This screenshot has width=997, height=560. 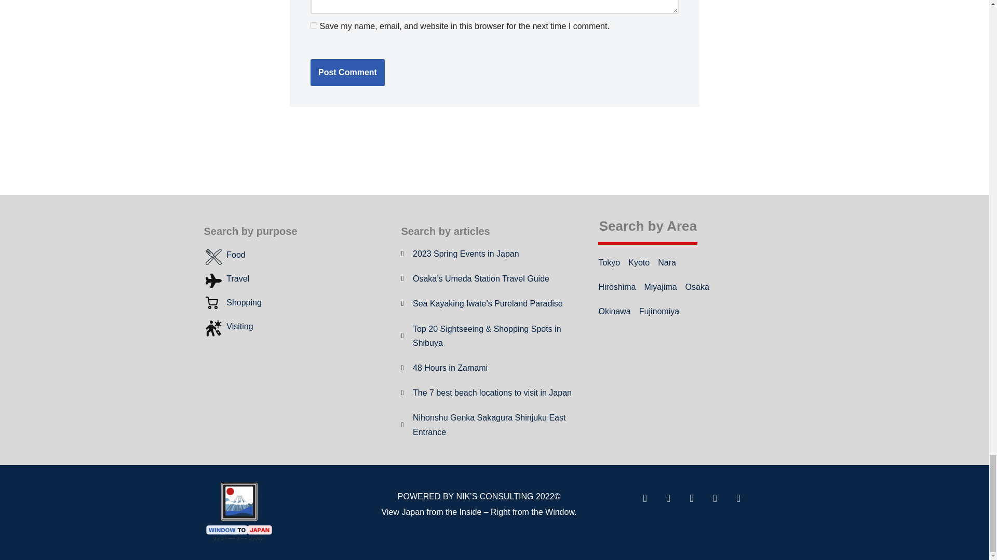 I want to click on Please wait until Google reCAPTCHA is loaded., so click(x=347, y=73).